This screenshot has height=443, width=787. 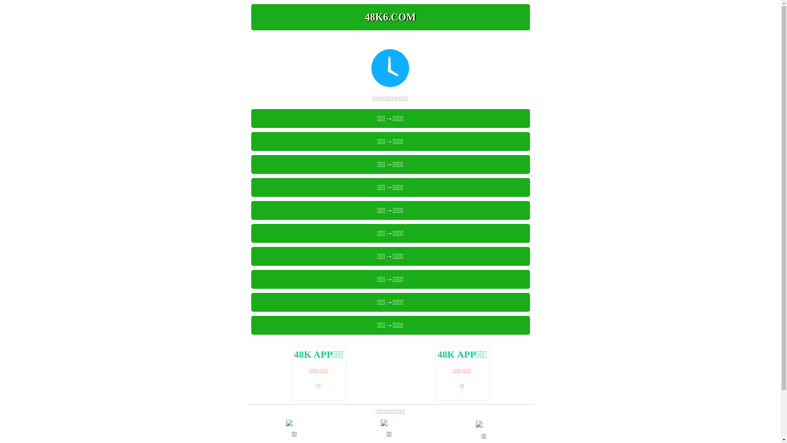 I want to click on 48K6.COM, so click(x=390, y=17).